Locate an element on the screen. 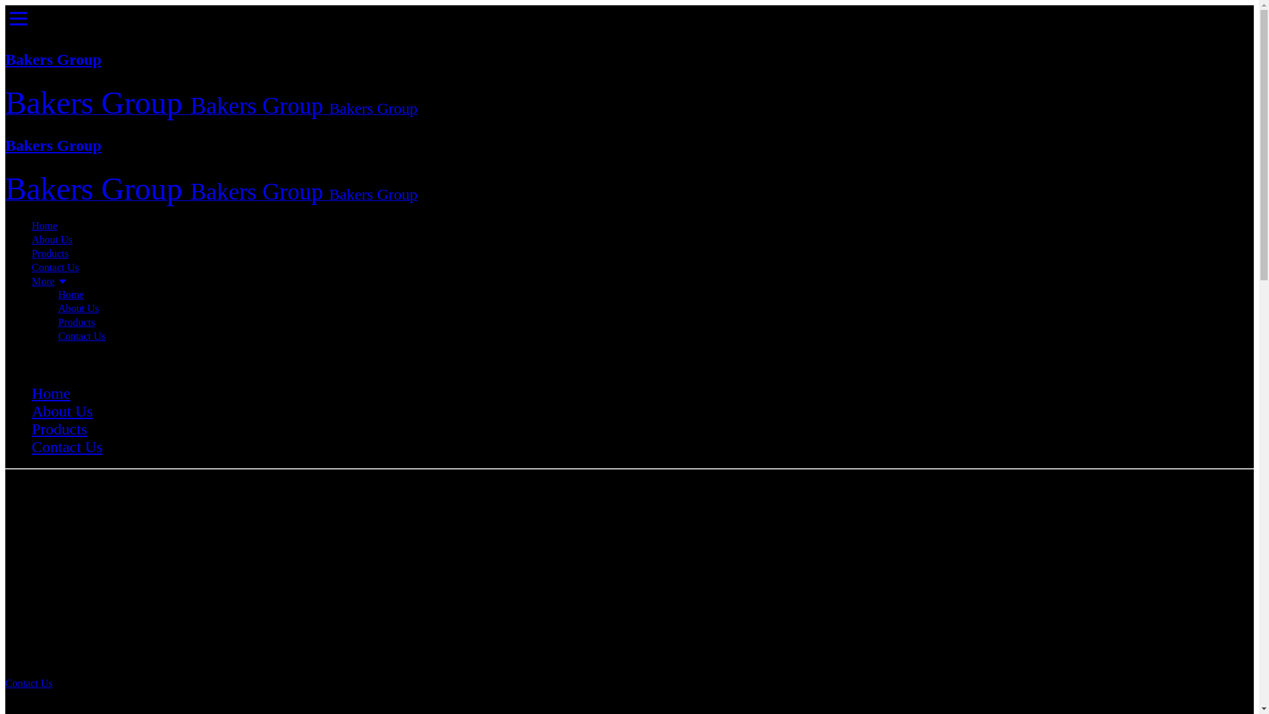  Home is located at coordinates (71, 295).